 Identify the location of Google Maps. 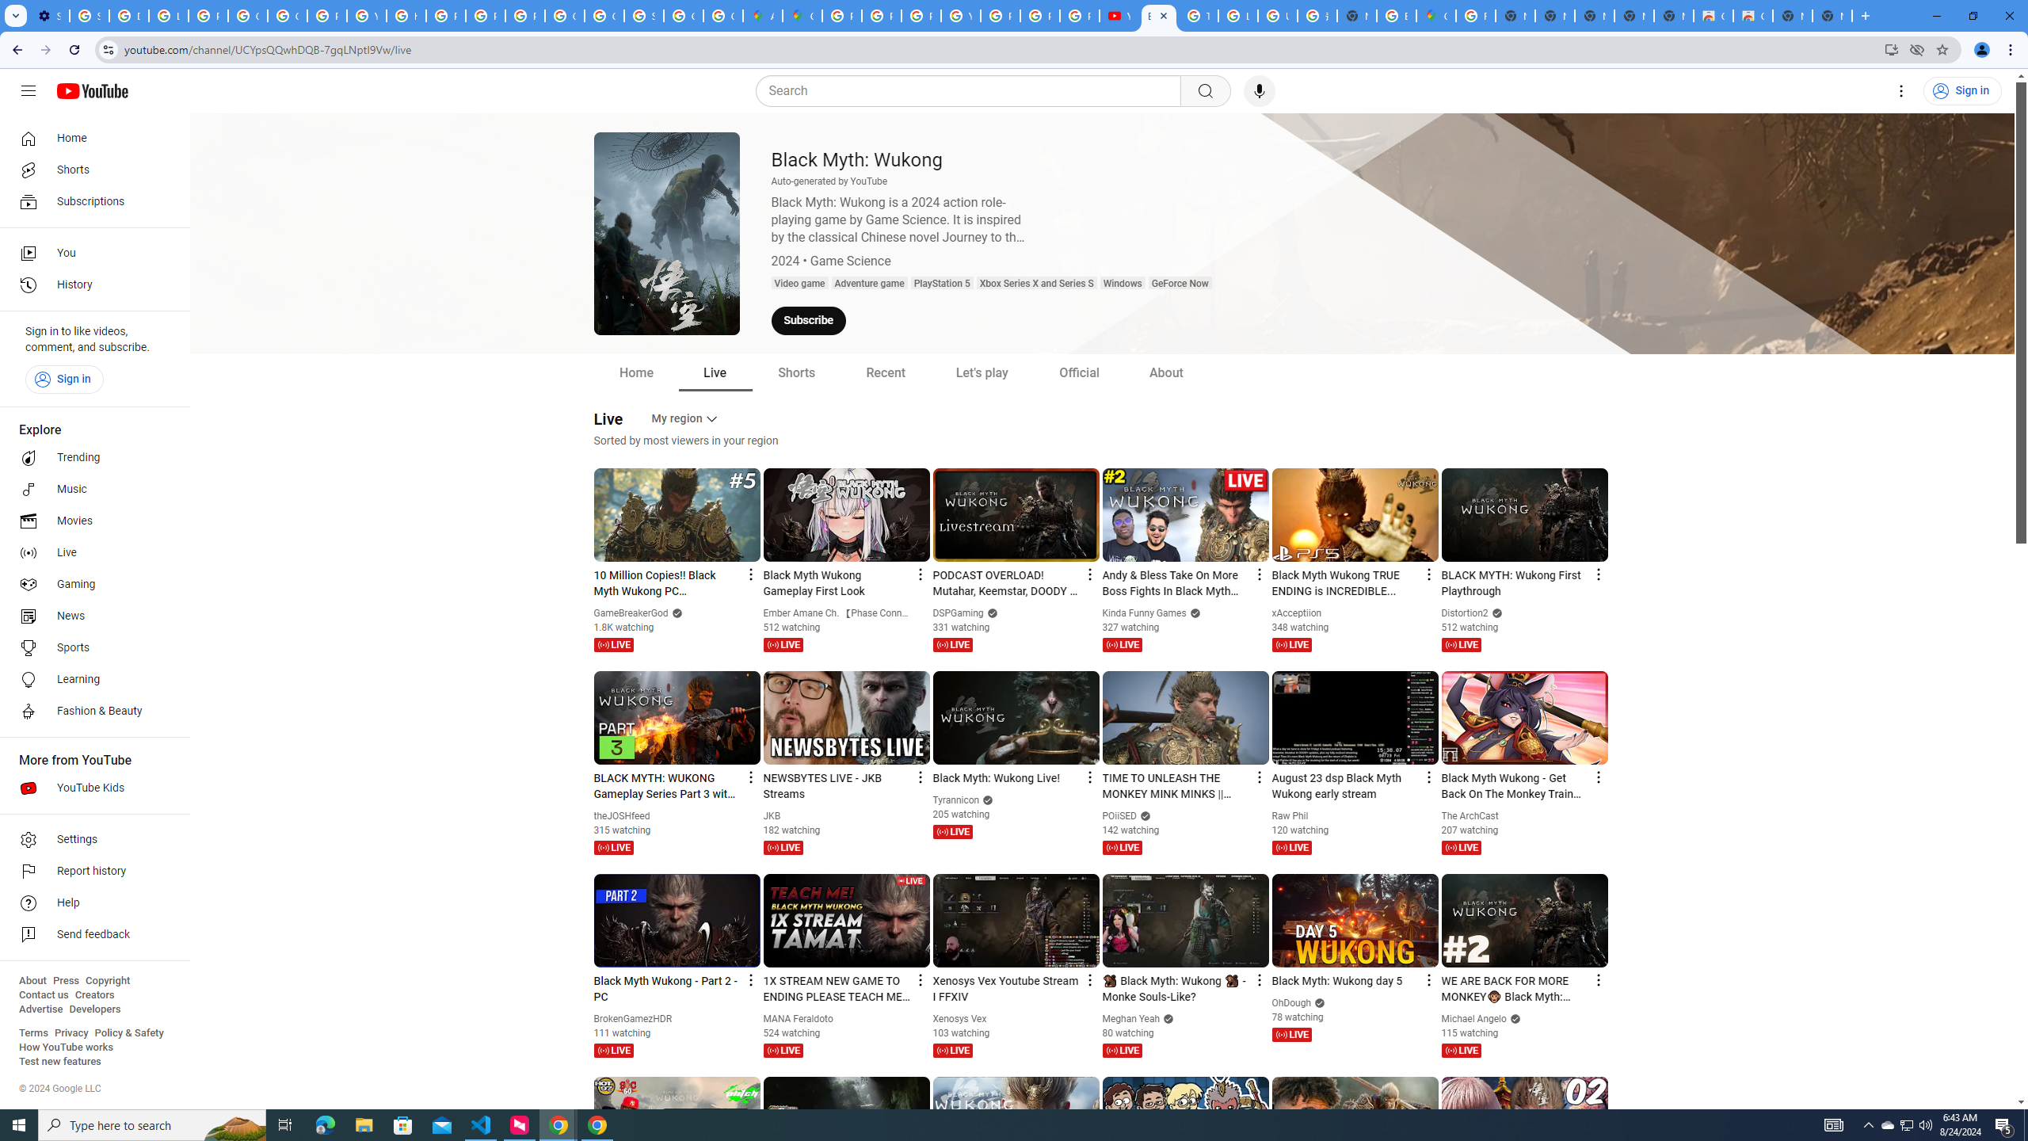
(802, 16).